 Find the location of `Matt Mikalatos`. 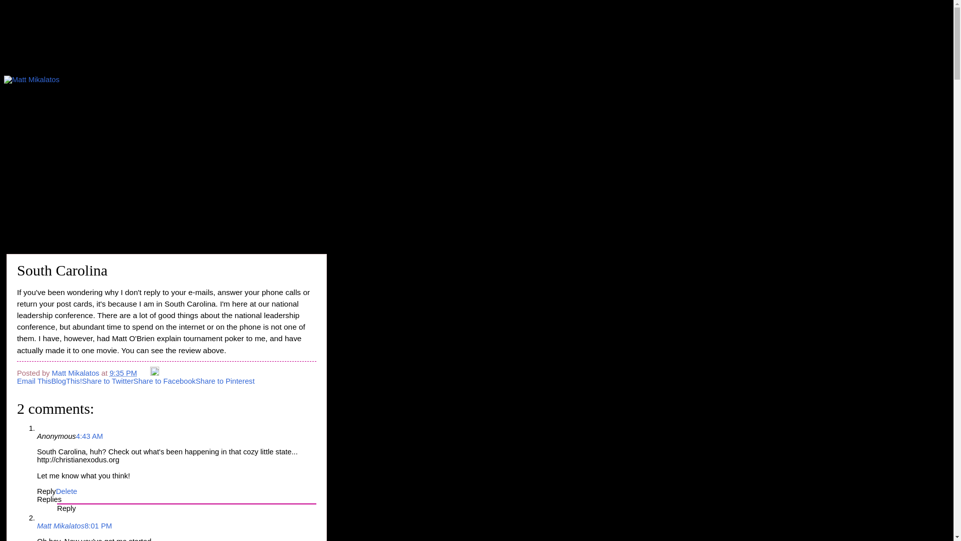

Matt Mikalatos is located at coordinates (77, 373).